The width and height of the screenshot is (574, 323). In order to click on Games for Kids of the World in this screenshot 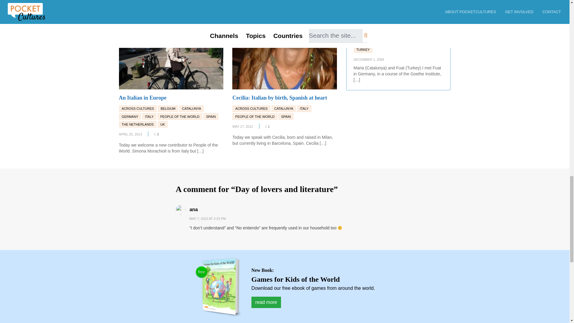, I will do `click(218, 287)`.